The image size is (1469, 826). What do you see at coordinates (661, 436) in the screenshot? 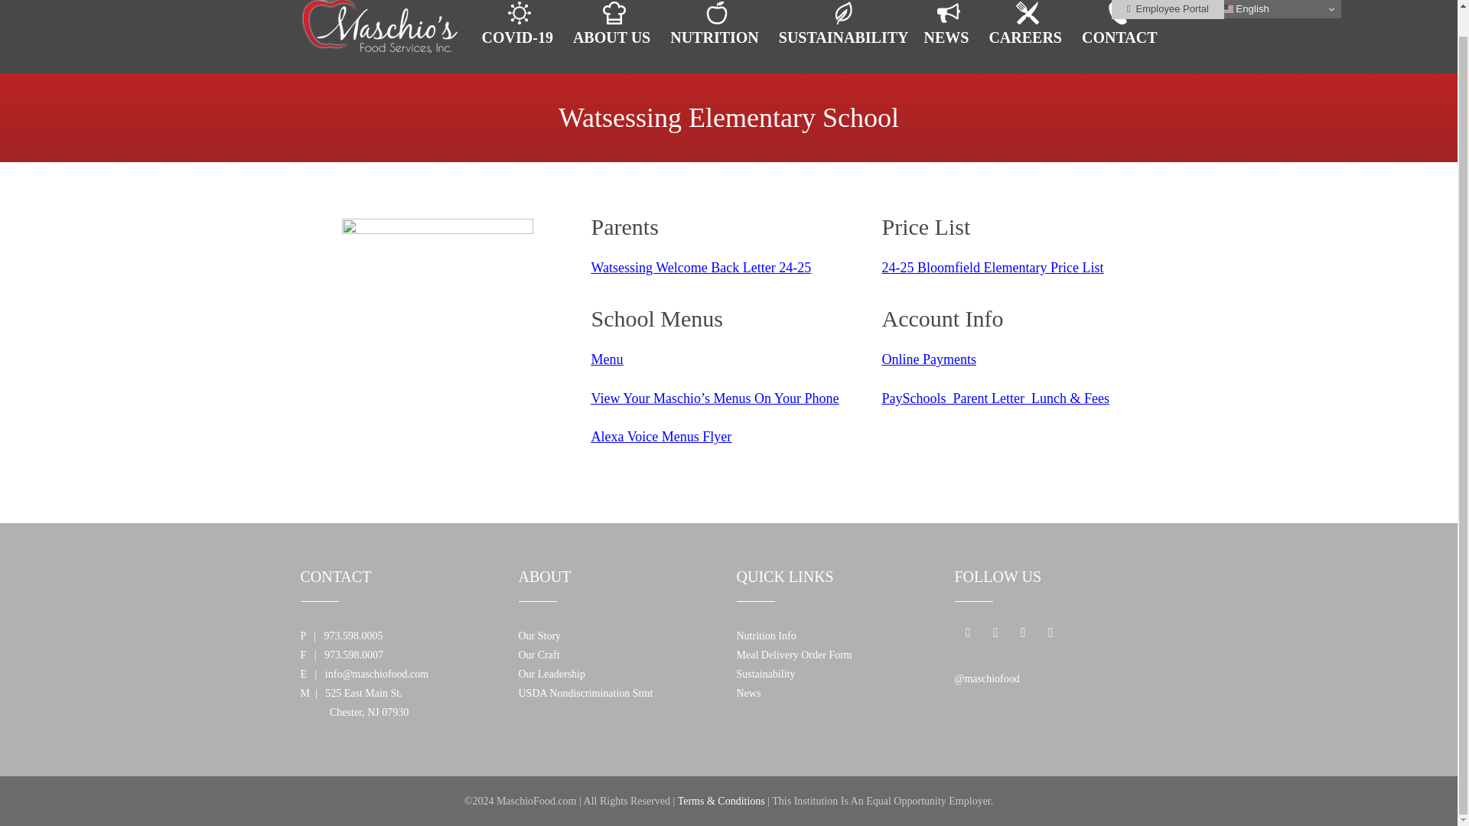
I see `Alexa Voice Menus Flyer` at bounding box center [661, 436].